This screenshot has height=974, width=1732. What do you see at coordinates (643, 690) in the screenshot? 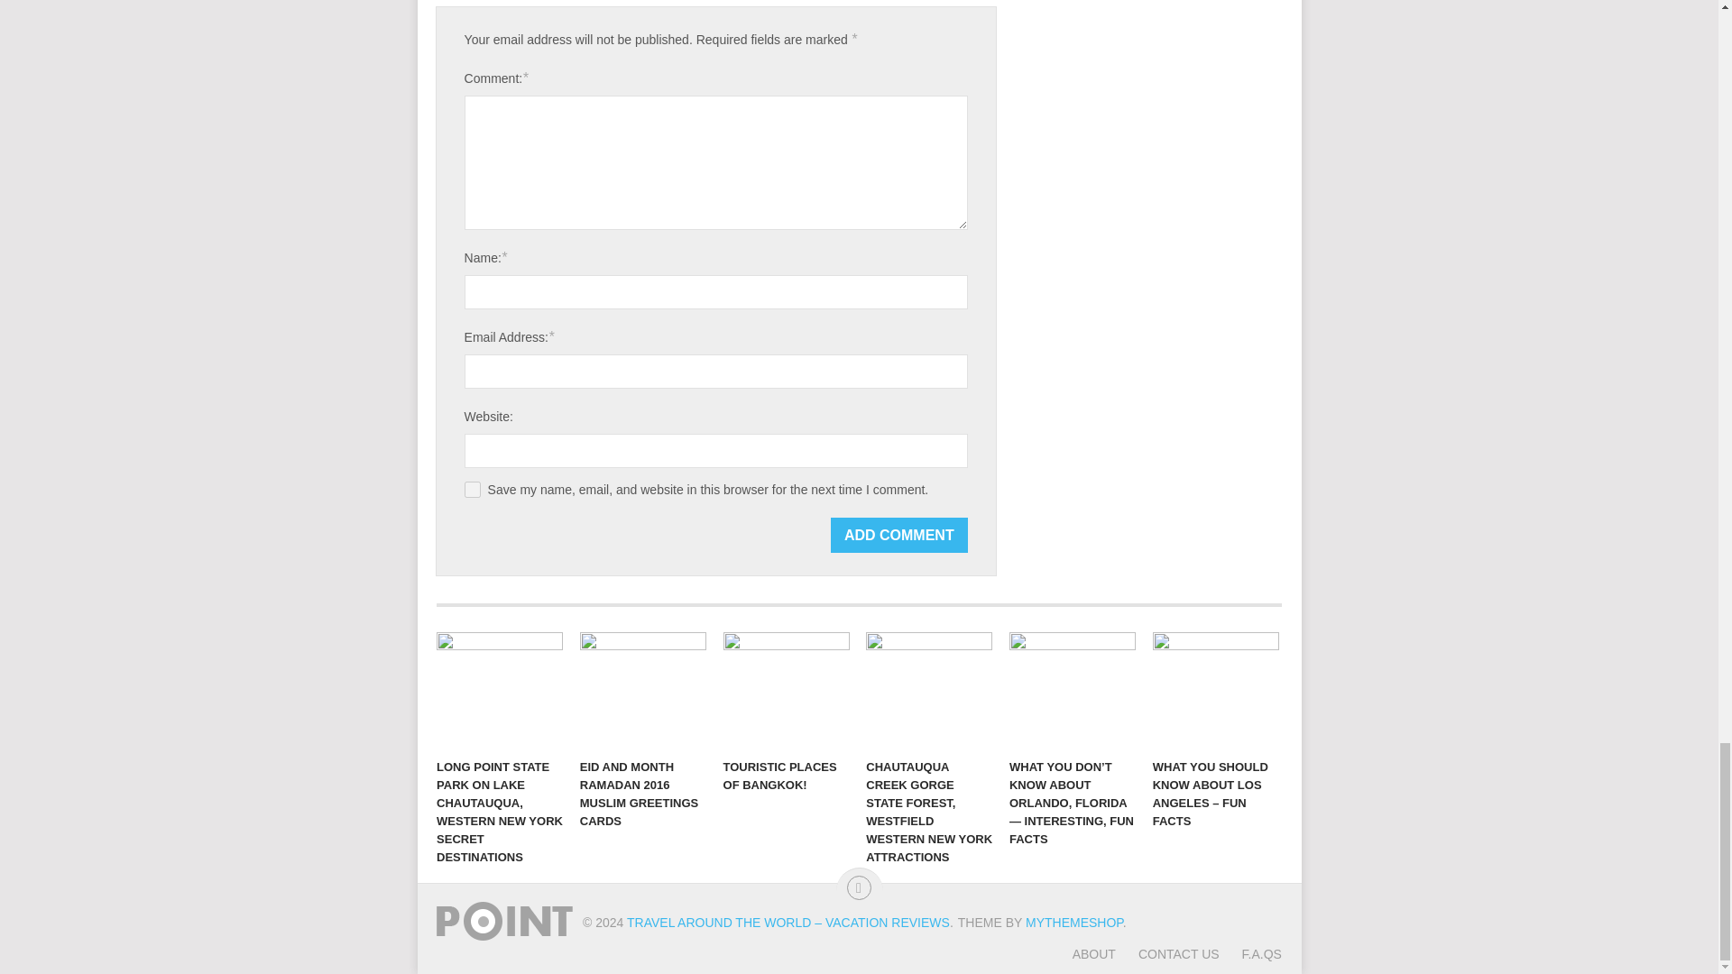
I see `EID AND MONTH RAMADAN 2016 MUSLIM GREETINGS CARDS` at bounding box center [643, 690].